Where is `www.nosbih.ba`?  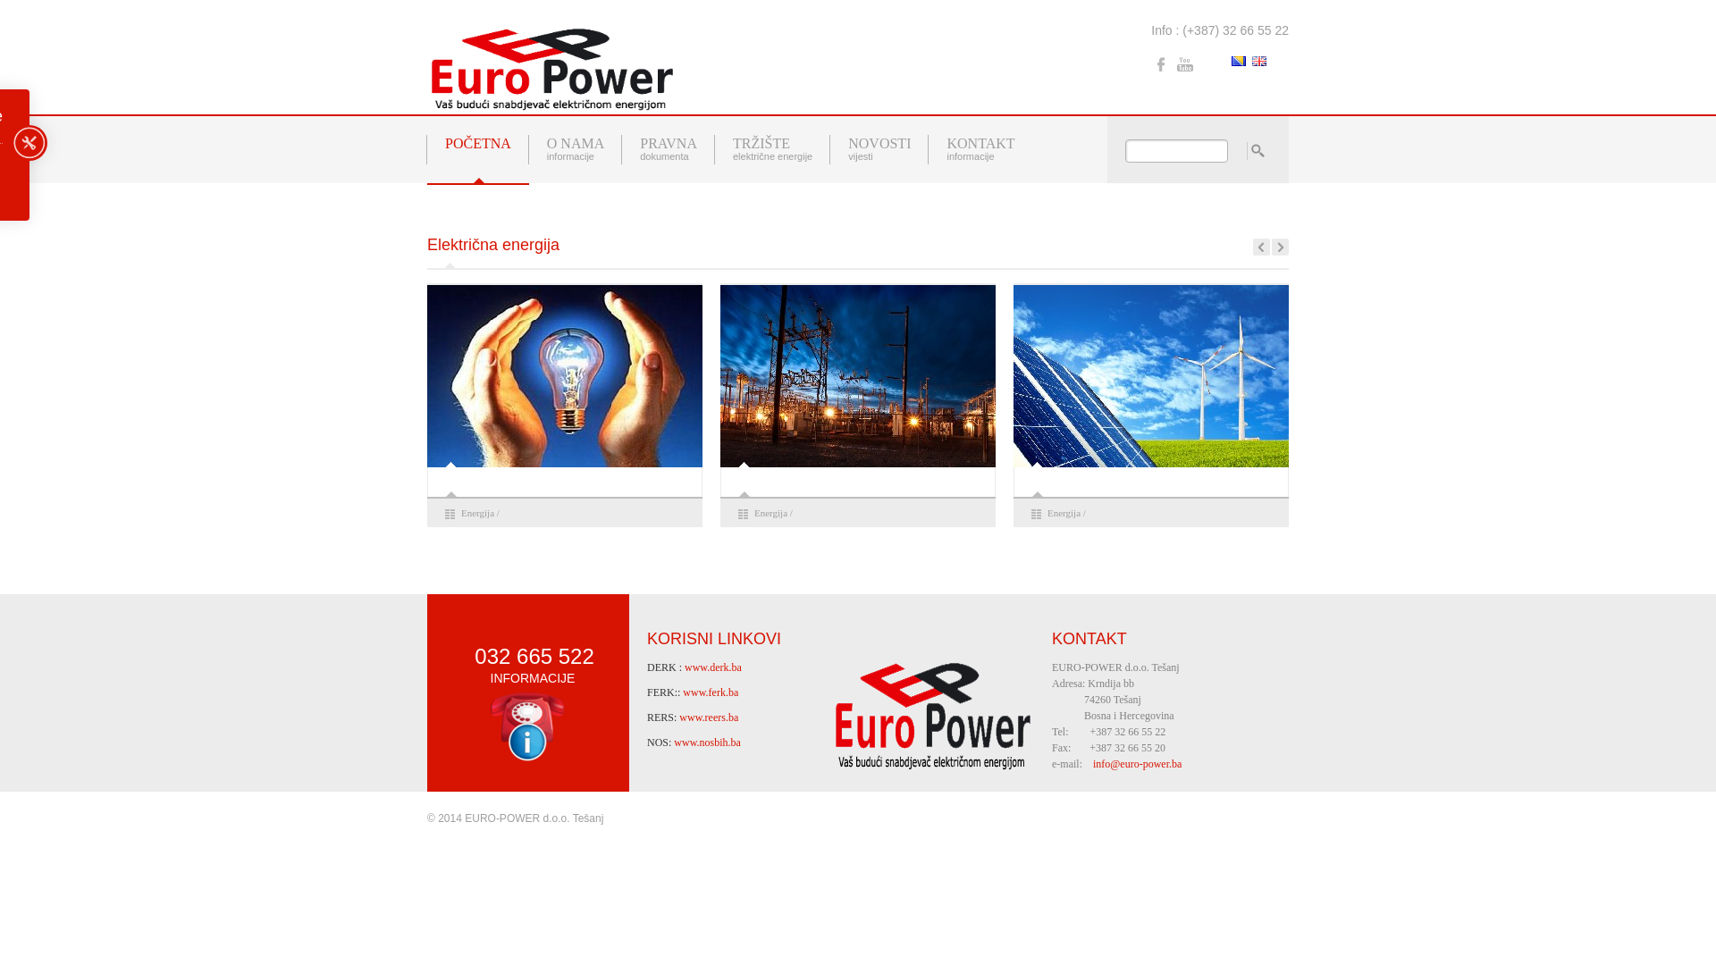 www.nosbih.ba is located at coordinates (708, 743).